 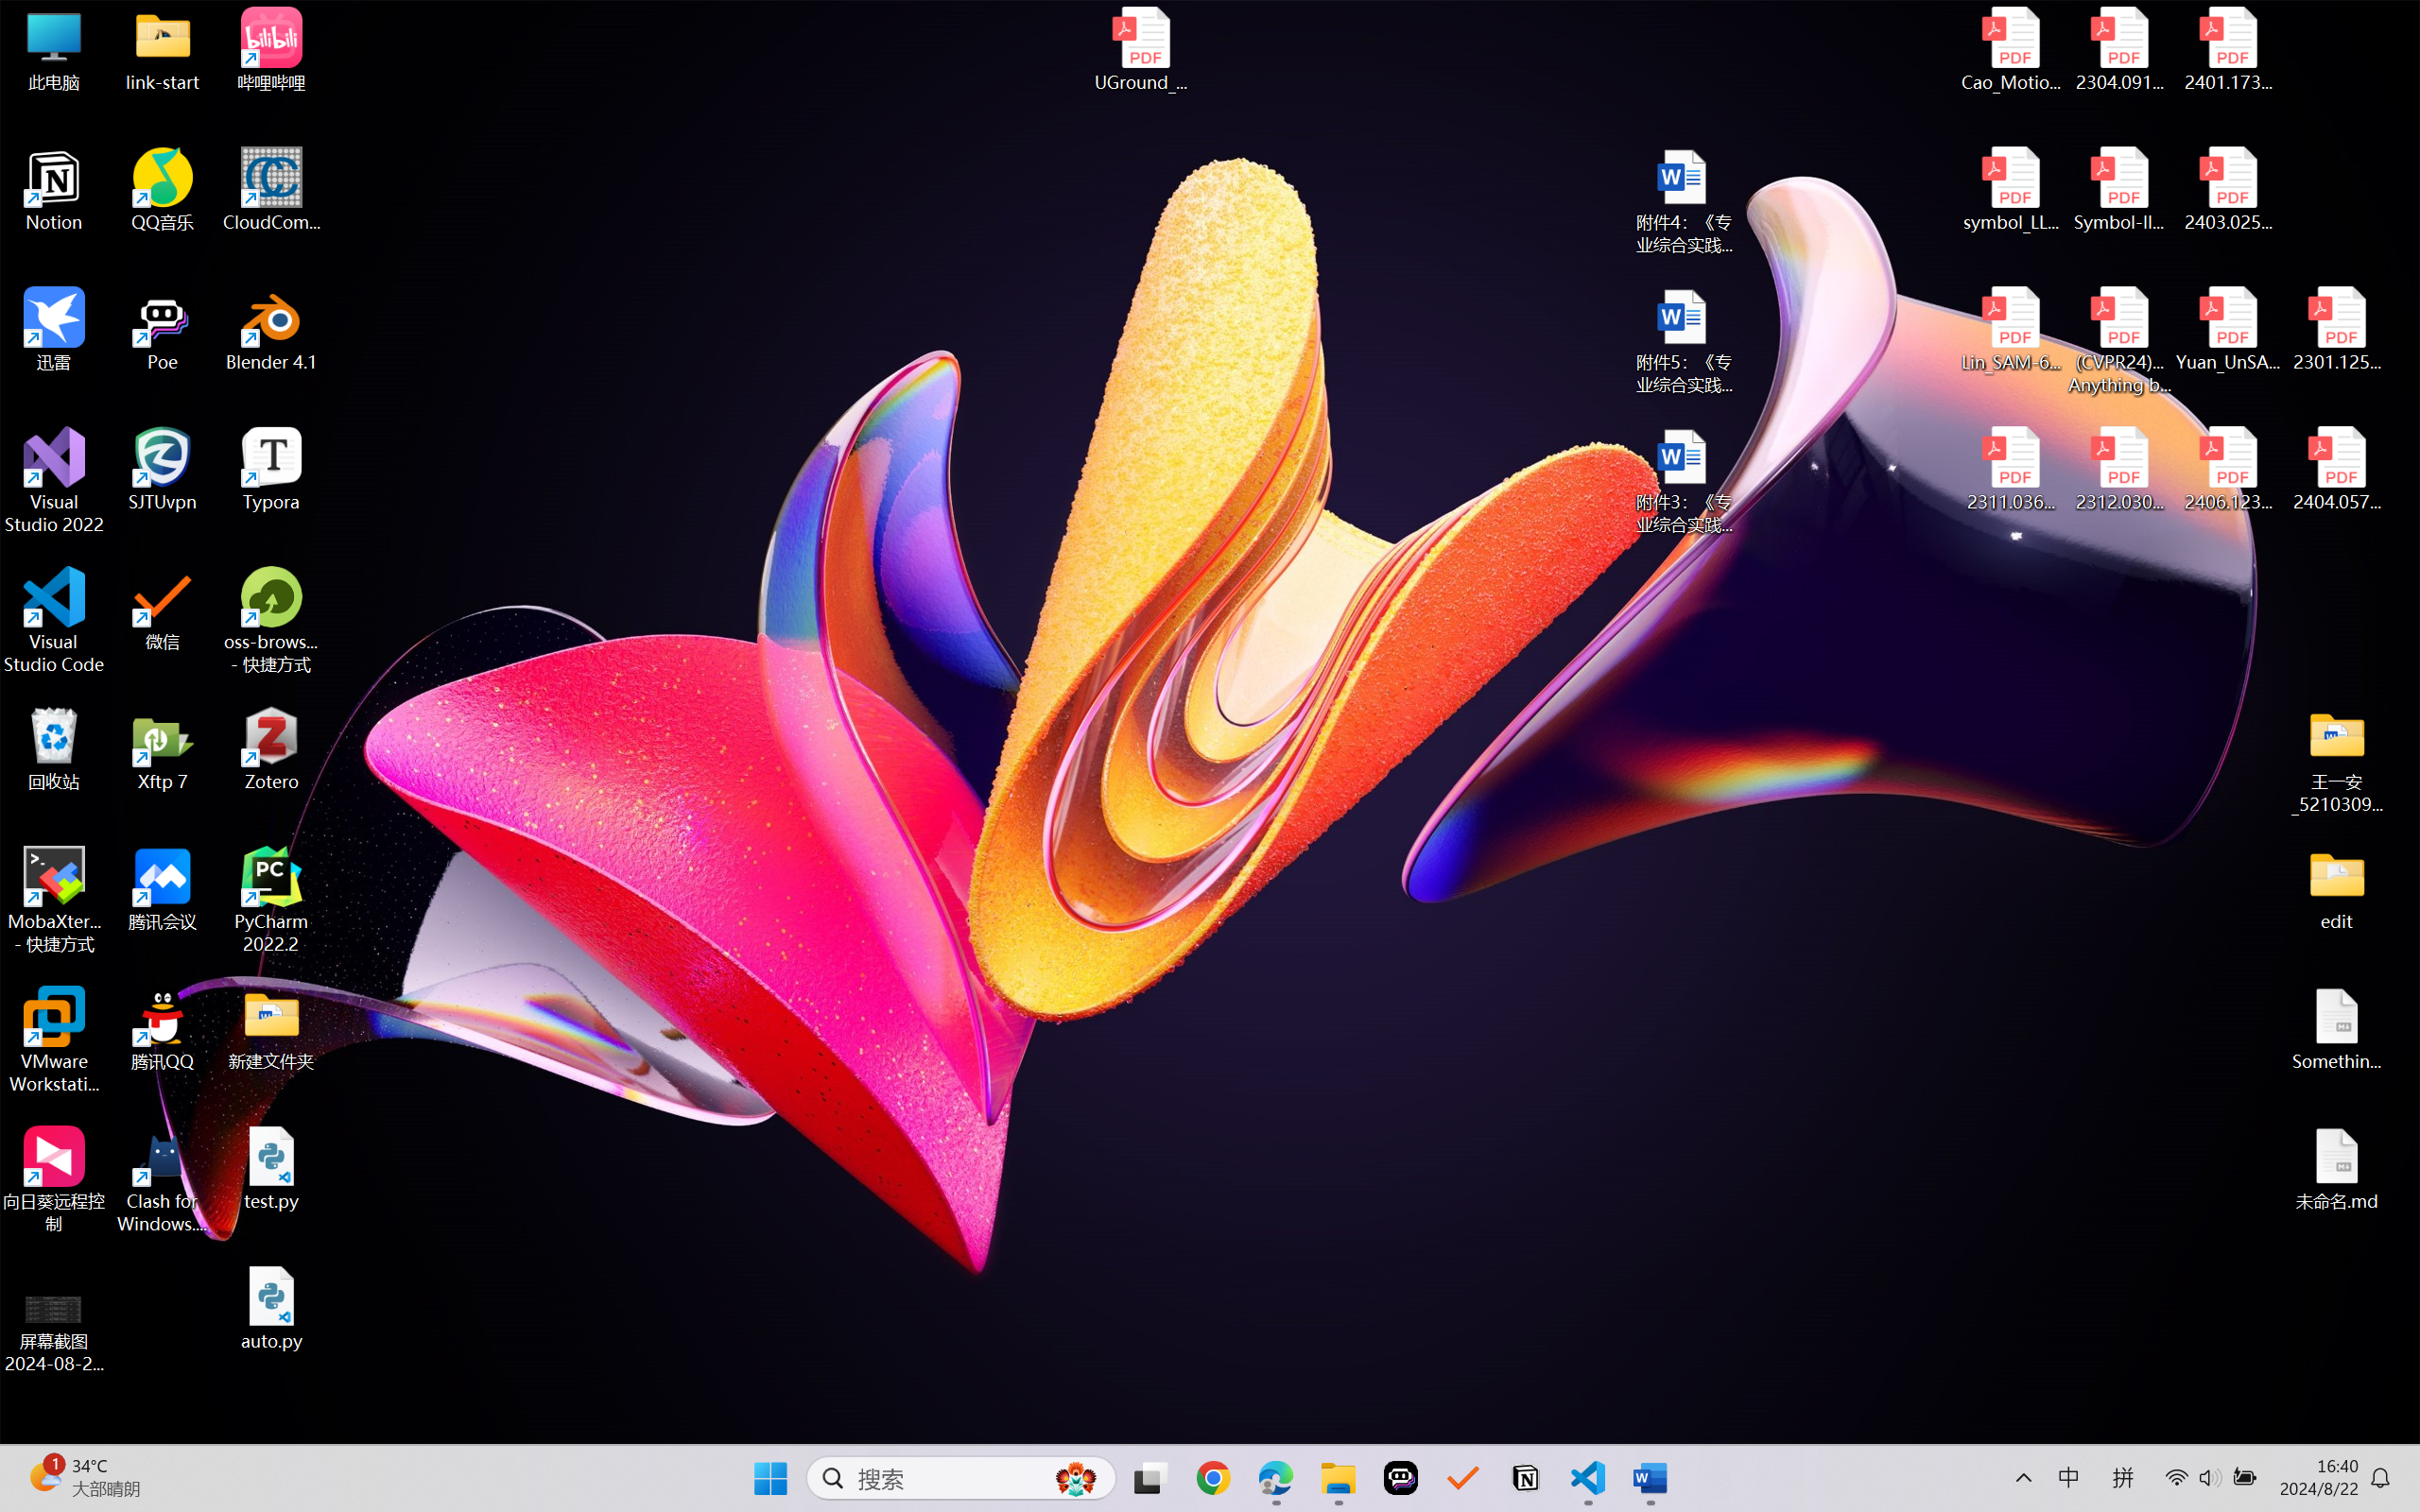 What do you see at coordinates (55, 1040) in the screenshot?
I see `VMware Workstation Pro` at bounding box center [55, 1040].